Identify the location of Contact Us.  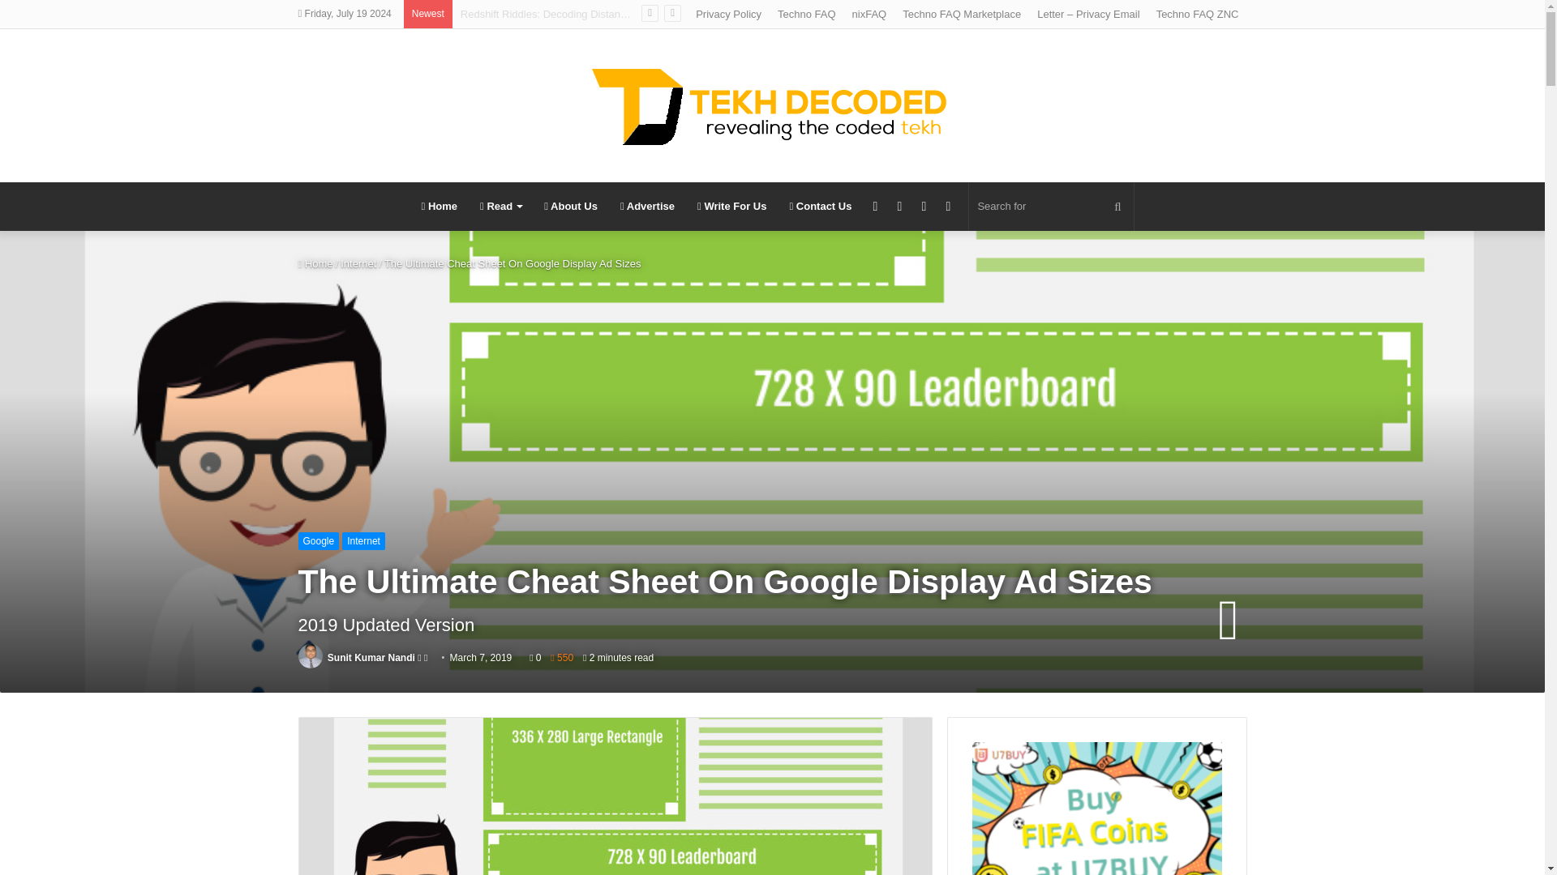
(819, 206).